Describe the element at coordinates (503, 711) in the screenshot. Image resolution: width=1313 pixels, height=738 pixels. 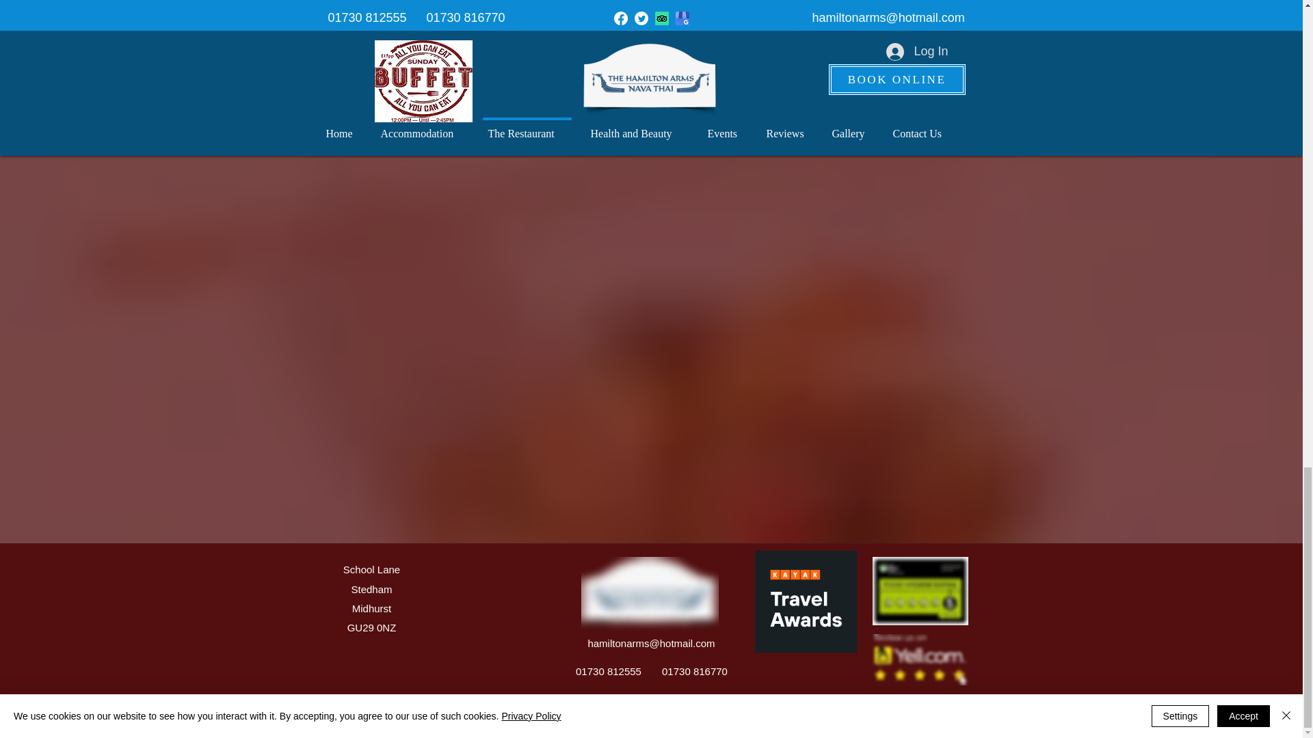
I see `Terms of Use` at that location.